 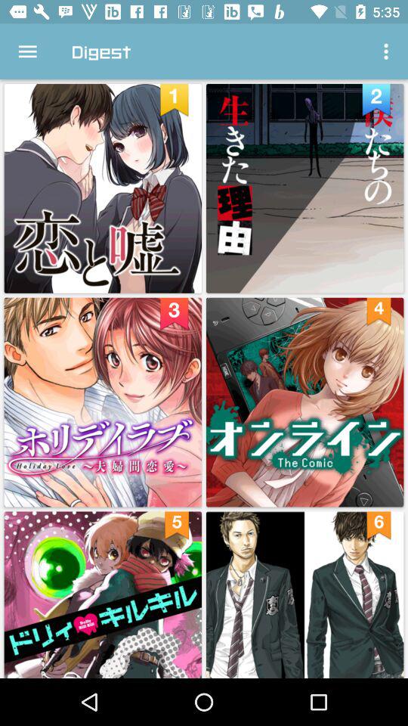 What do you see at coordinates (388, 51) in the screenshot?
I see `choose icon to the right of digest` at bounding box center [388, 51].